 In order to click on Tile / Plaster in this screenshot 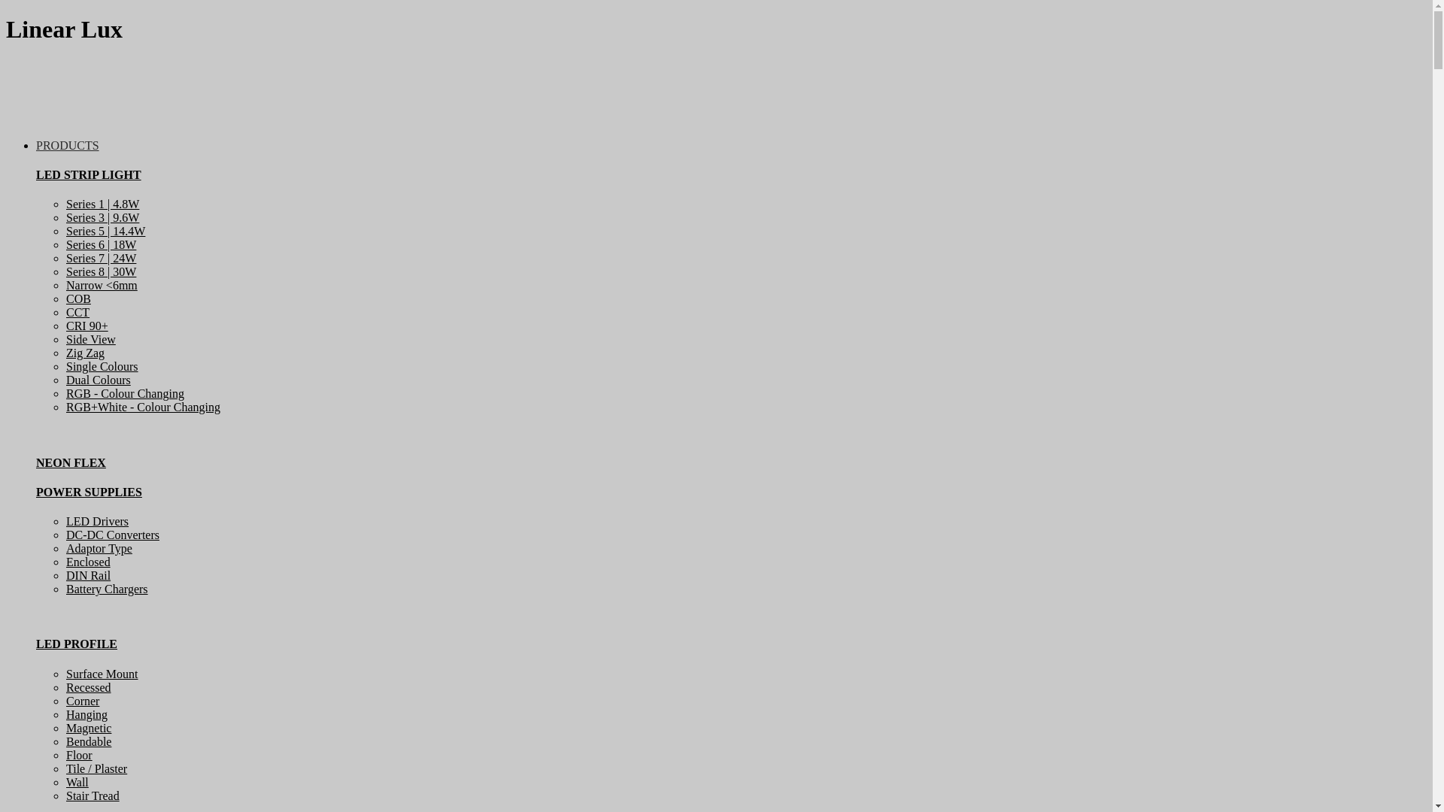, I will do `click(96, 768)`.